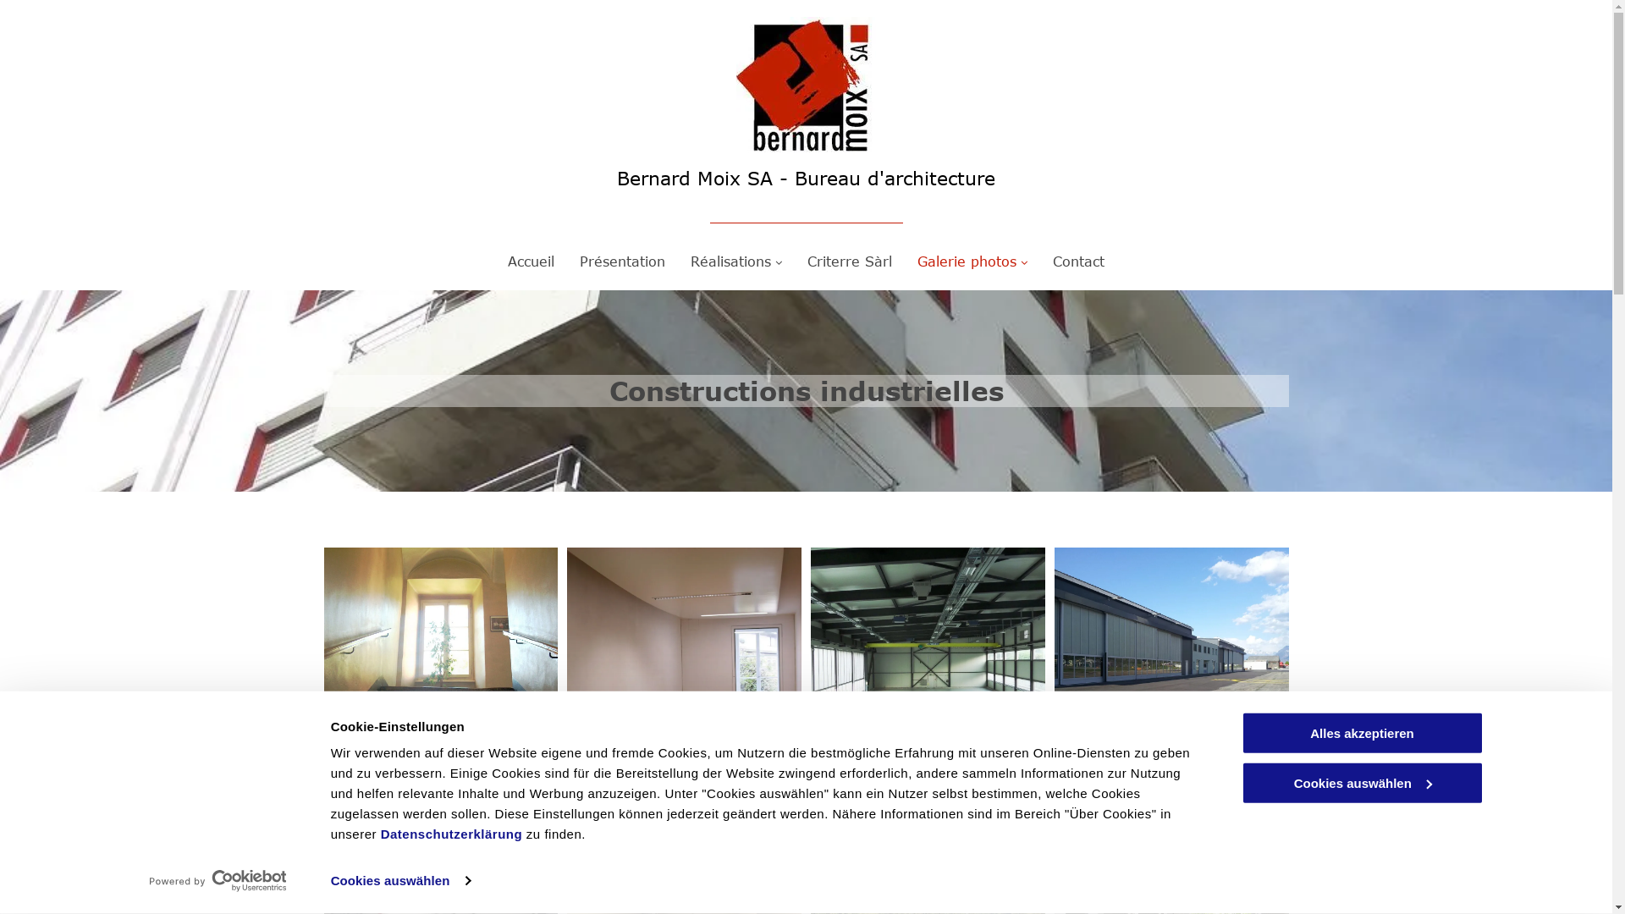 This screenshot has height=914, width=1625. What do you see at coordinates (1078, 262) in the screenshot?
I see `Contact` at bounding box center [1078, 262].